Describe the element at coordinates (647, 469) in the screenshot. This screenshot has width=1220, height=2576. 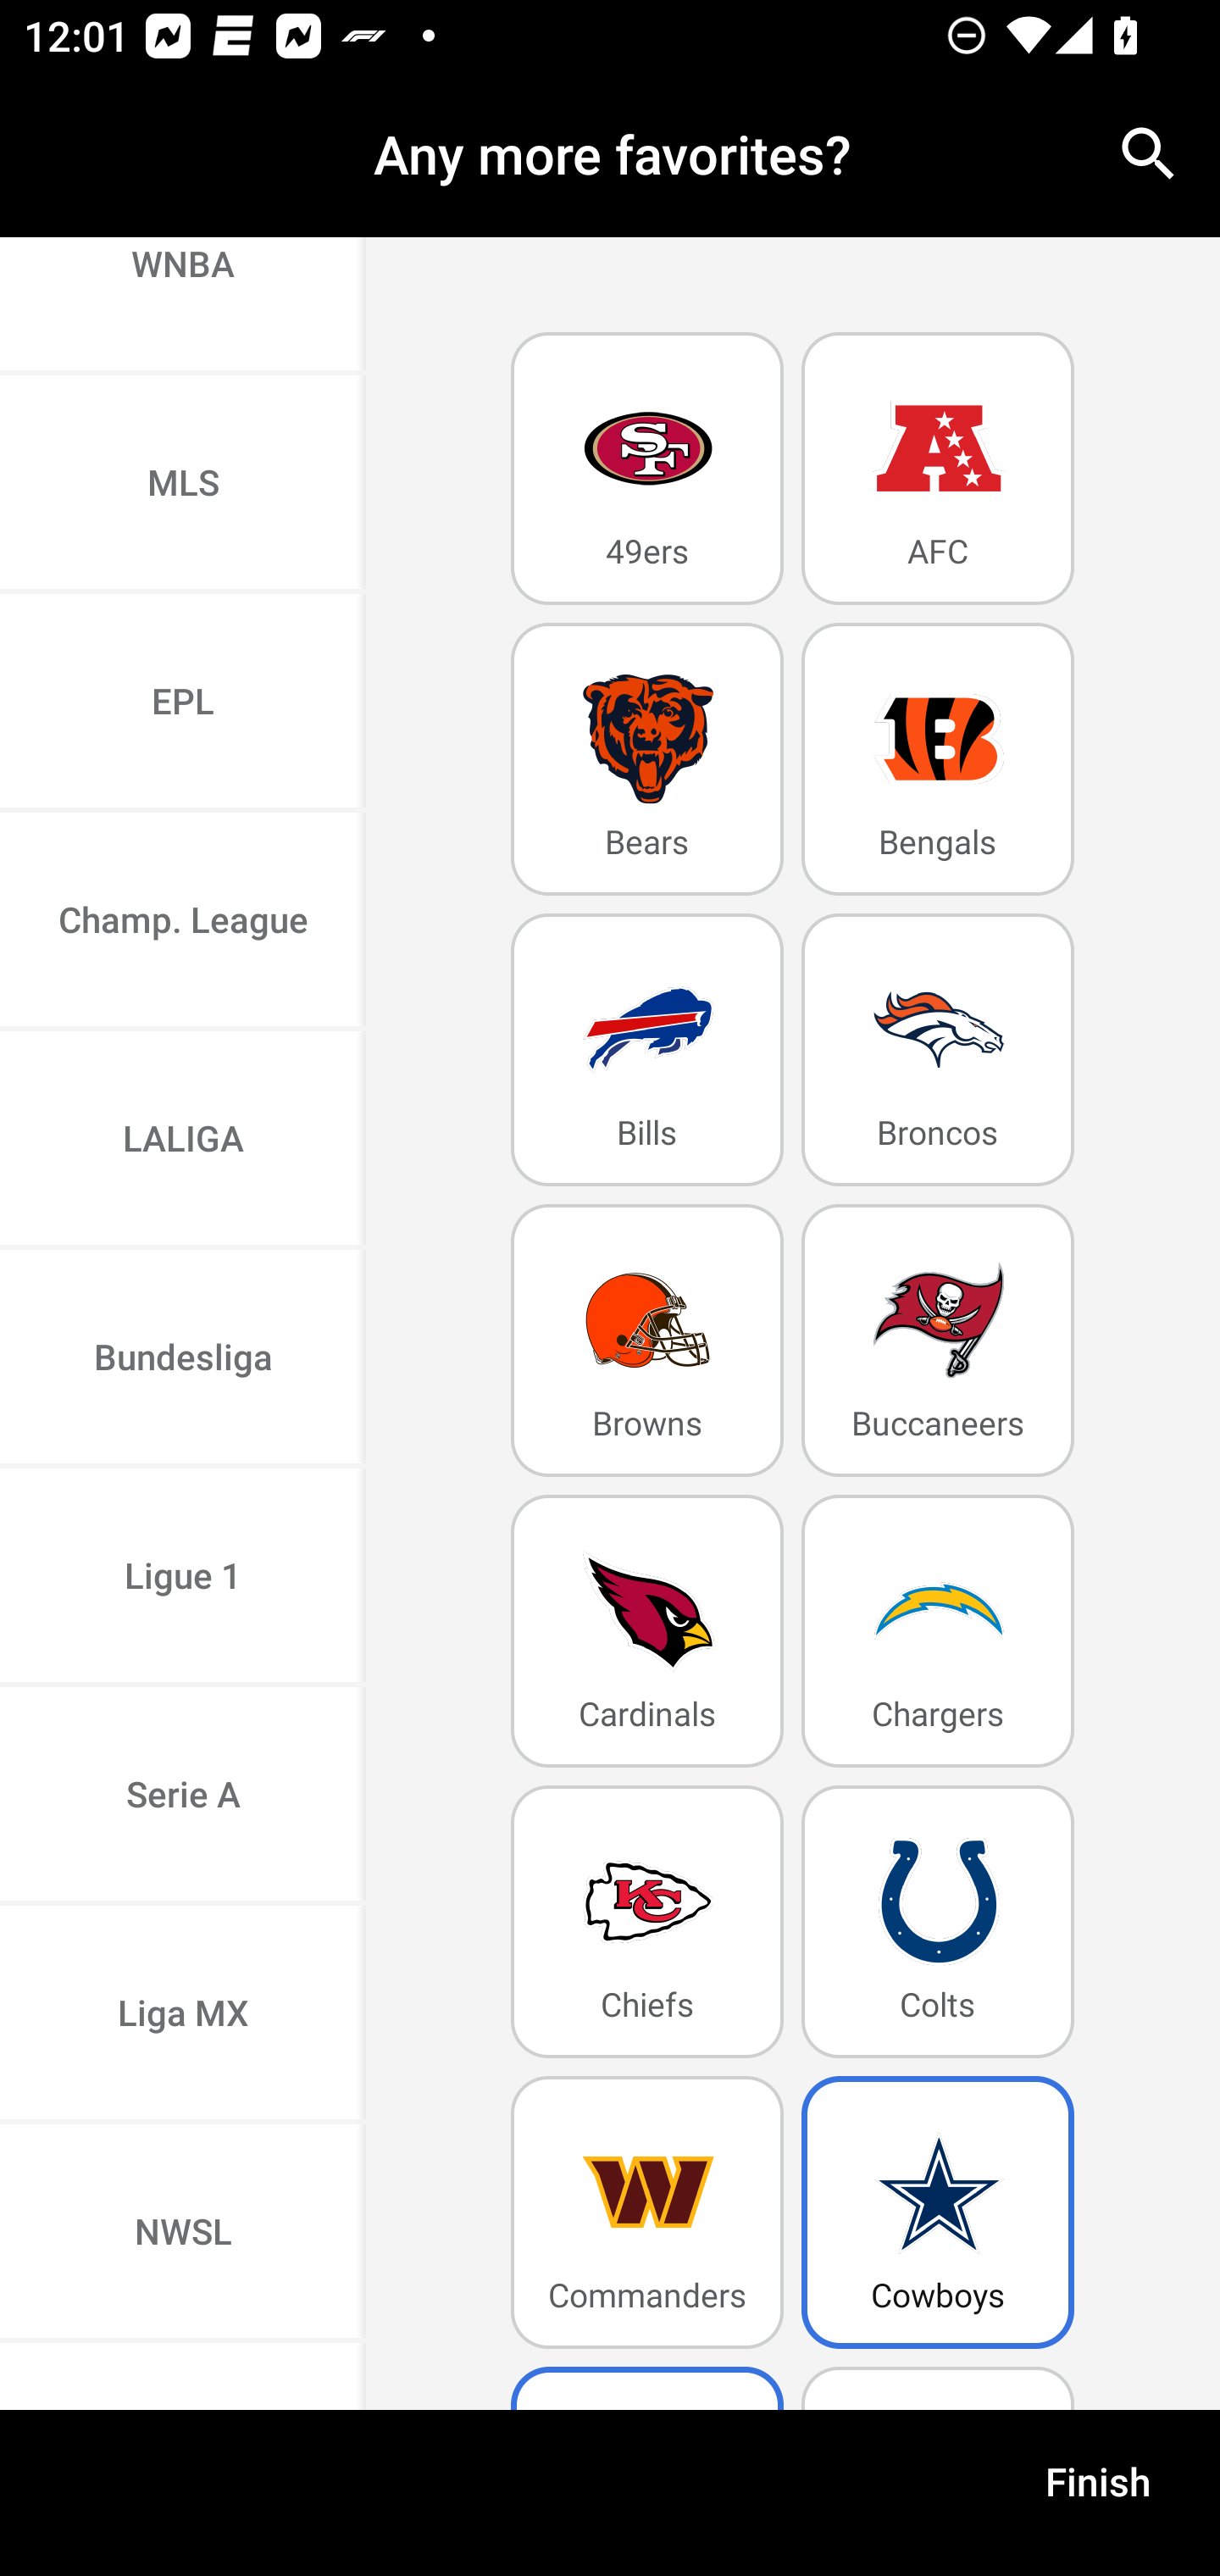
I see `49ers` at that location.